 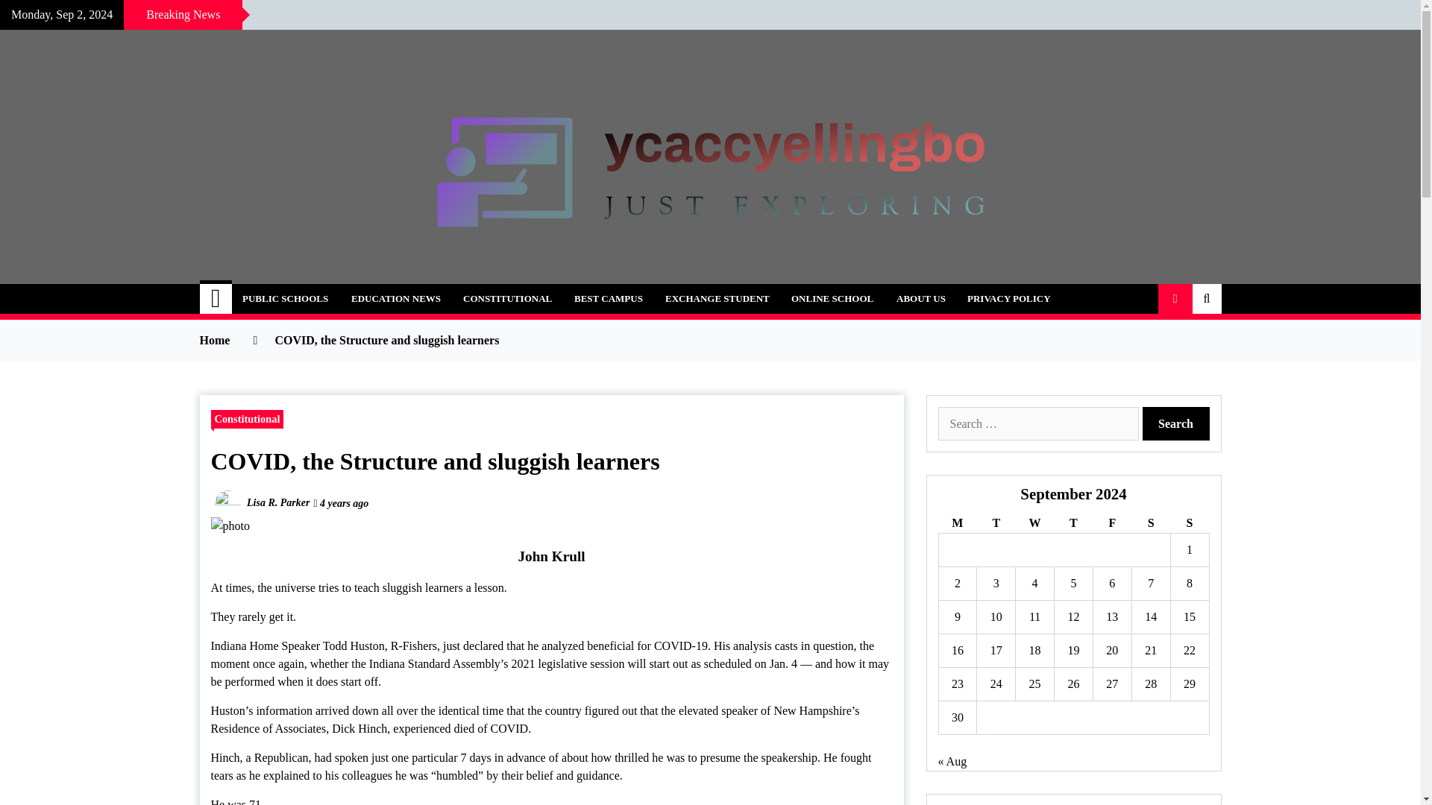 What do you see at coordinates (230, 526) in the screenshot?
I see `photo` at bounding box center [230, 526].